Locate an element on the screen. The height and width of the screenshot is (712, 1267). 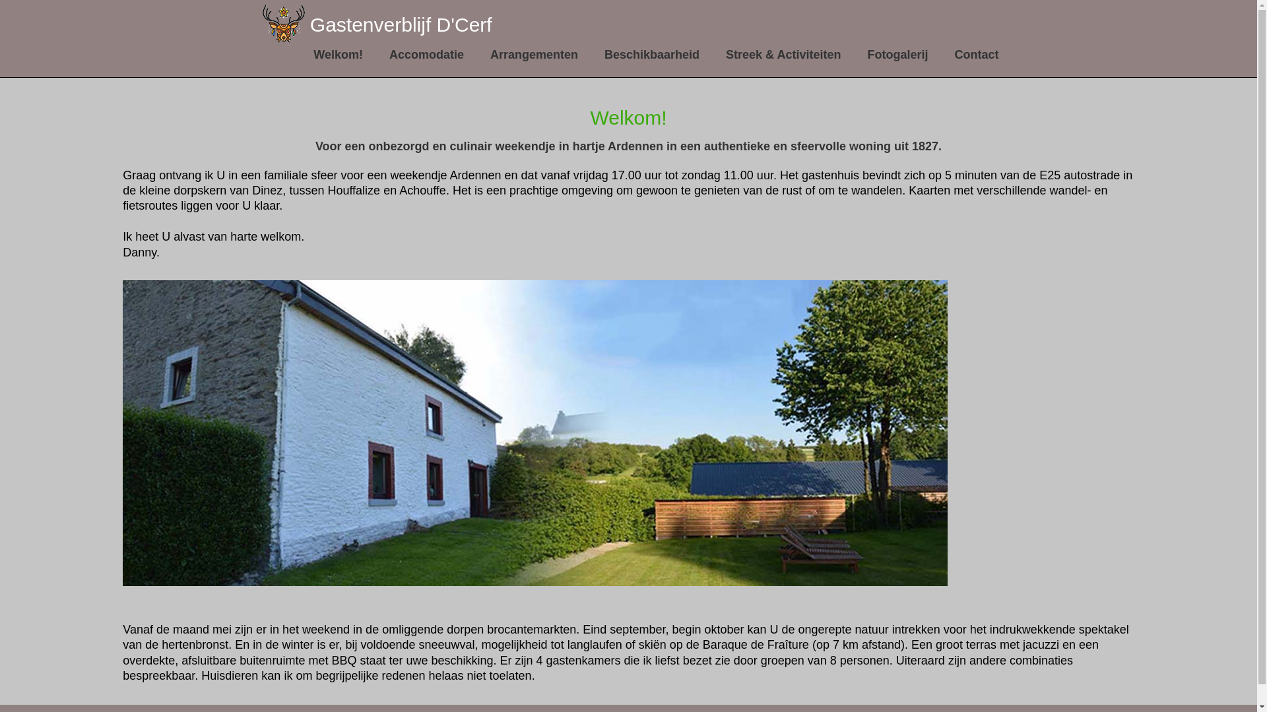
Welkom! is located at coordinates (338, 55).